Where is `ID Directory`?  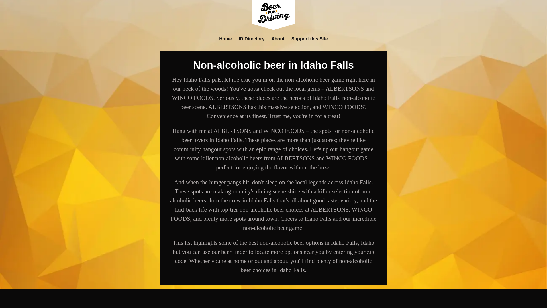
ID Directory is located at coordinates (252, 39).